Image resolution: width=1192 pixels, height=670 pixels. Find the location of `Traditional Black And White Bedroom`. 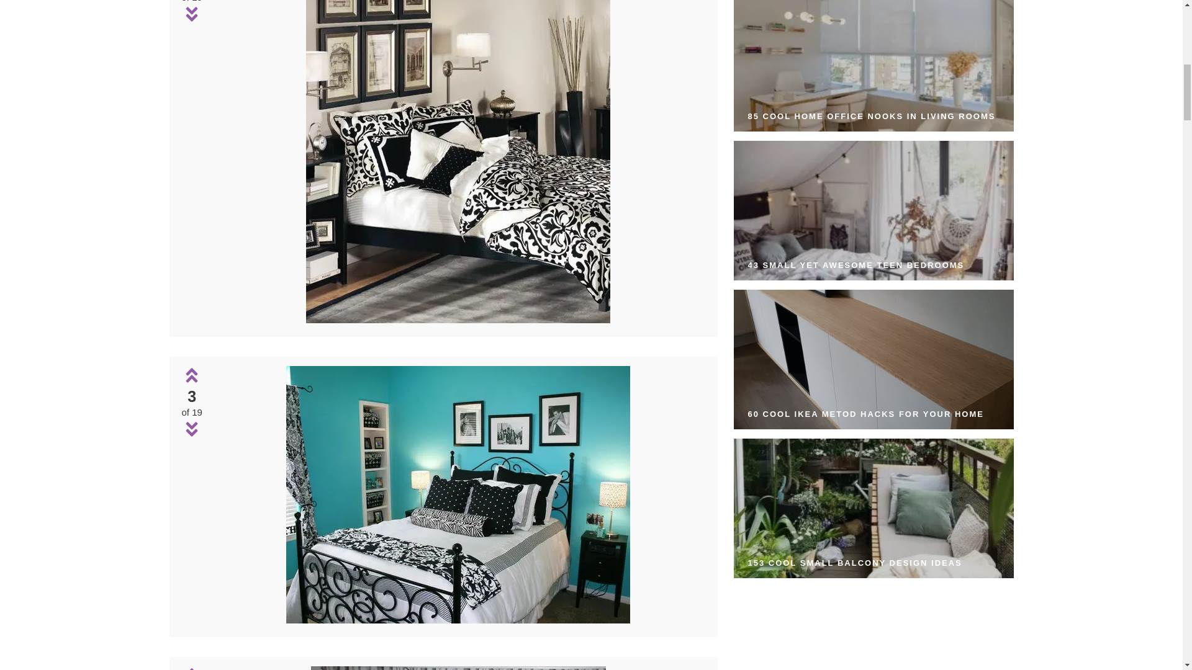

Traditional Black And White Bedroom is located at coordinates (458, 620).